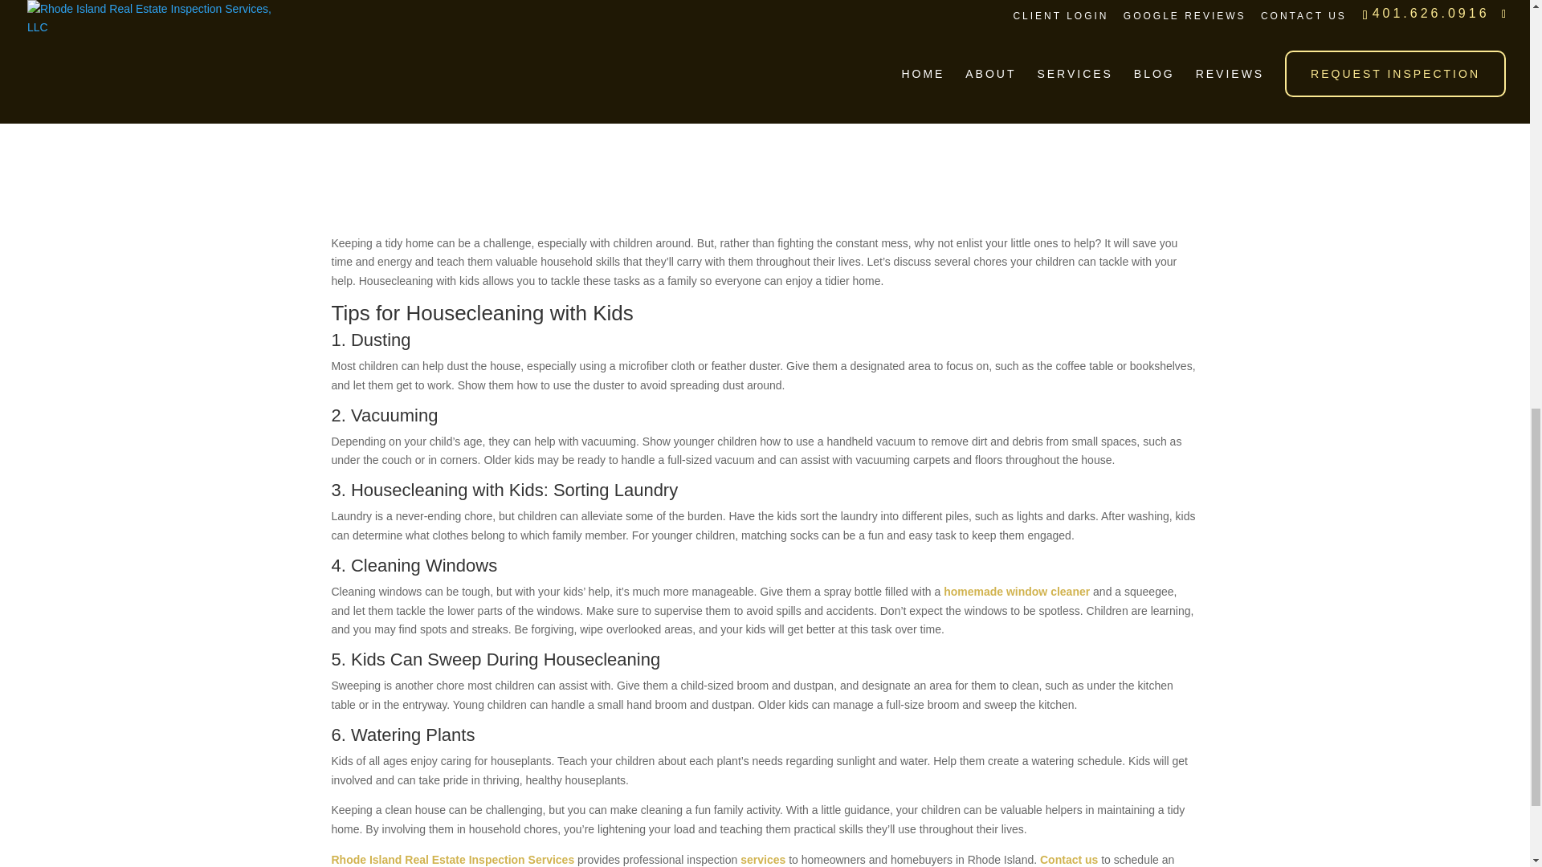  What do you see at coordinates (1068, 859) in the screenshot?
I see `Contact us` at bounding box center [1068, 859].